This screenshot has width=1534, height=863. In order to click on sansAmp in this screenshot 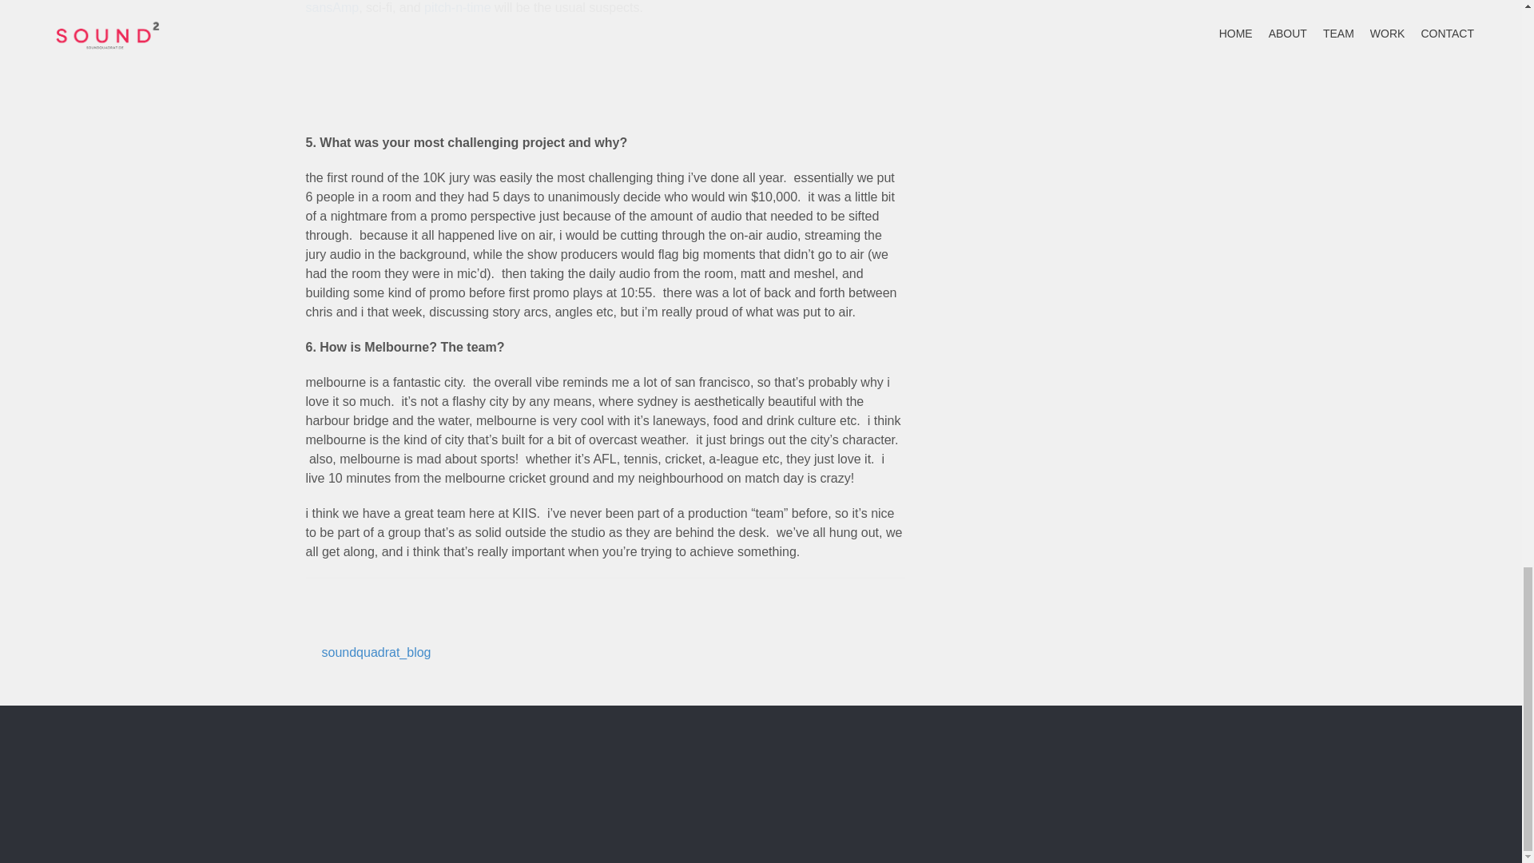, I will do `click(332, 8)`.